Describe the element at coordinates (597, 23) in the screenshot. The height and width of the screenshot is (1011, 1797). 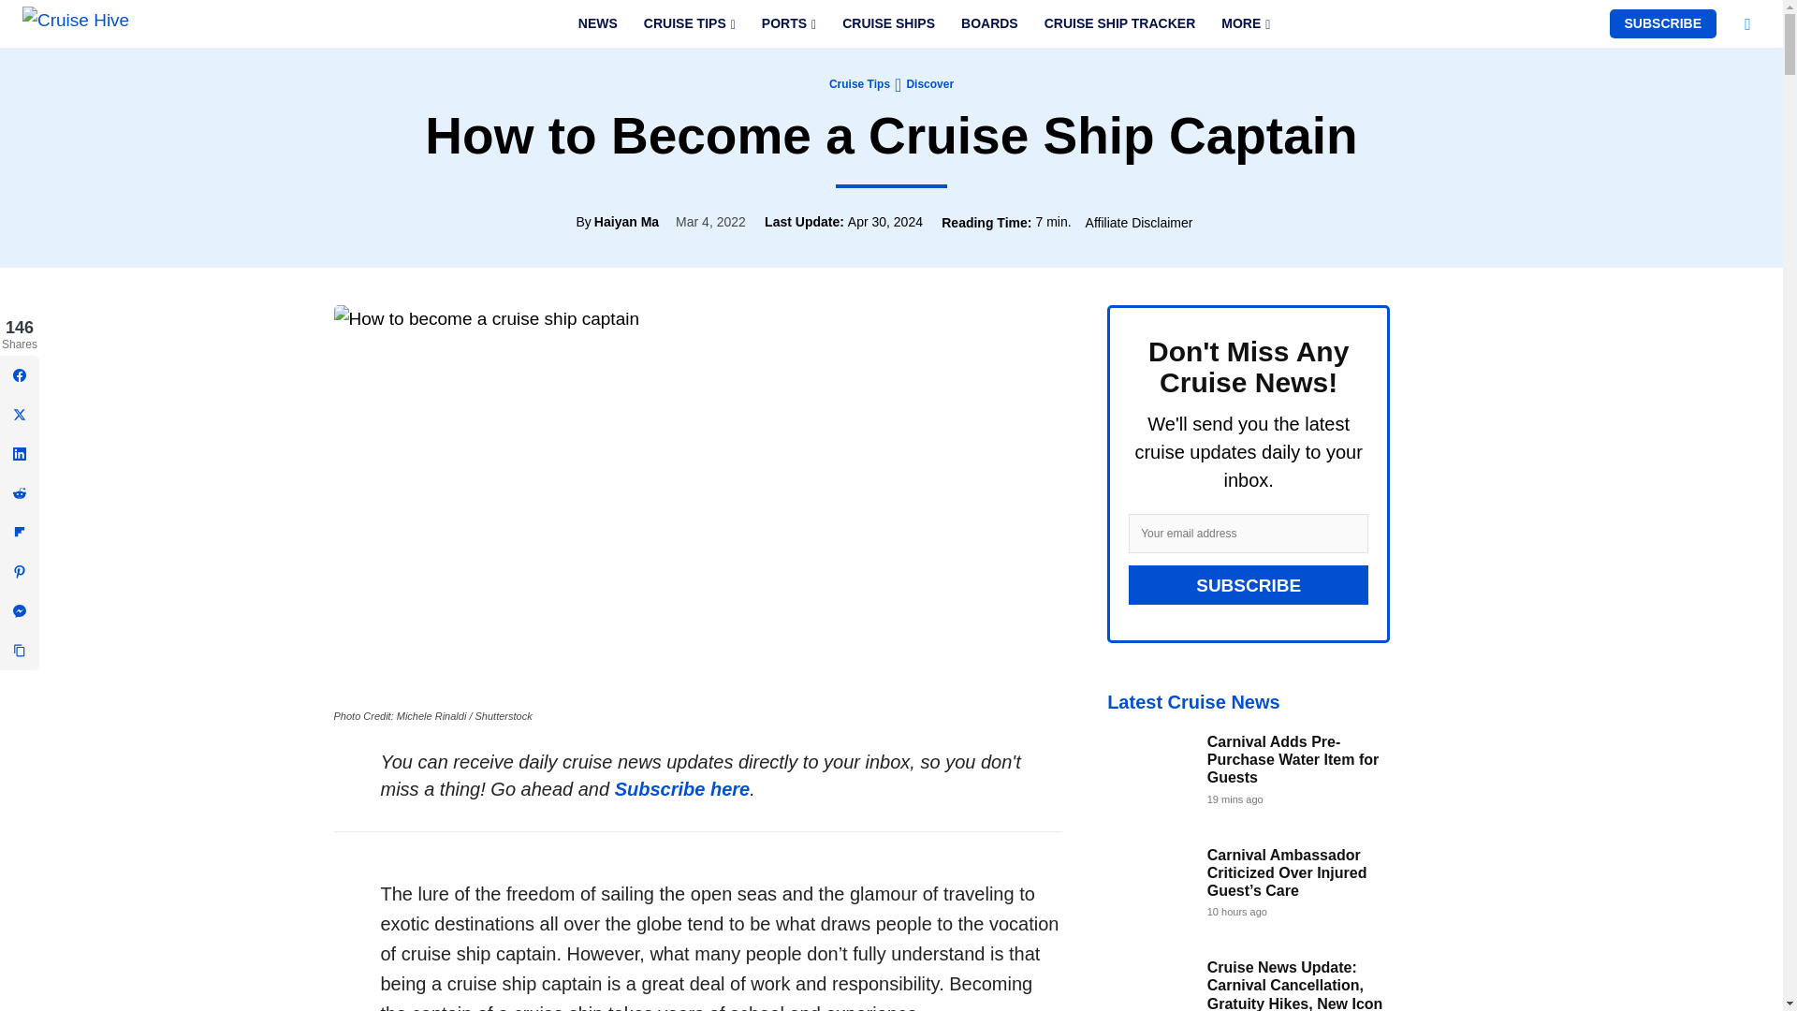
I see `NEWS` at that location.